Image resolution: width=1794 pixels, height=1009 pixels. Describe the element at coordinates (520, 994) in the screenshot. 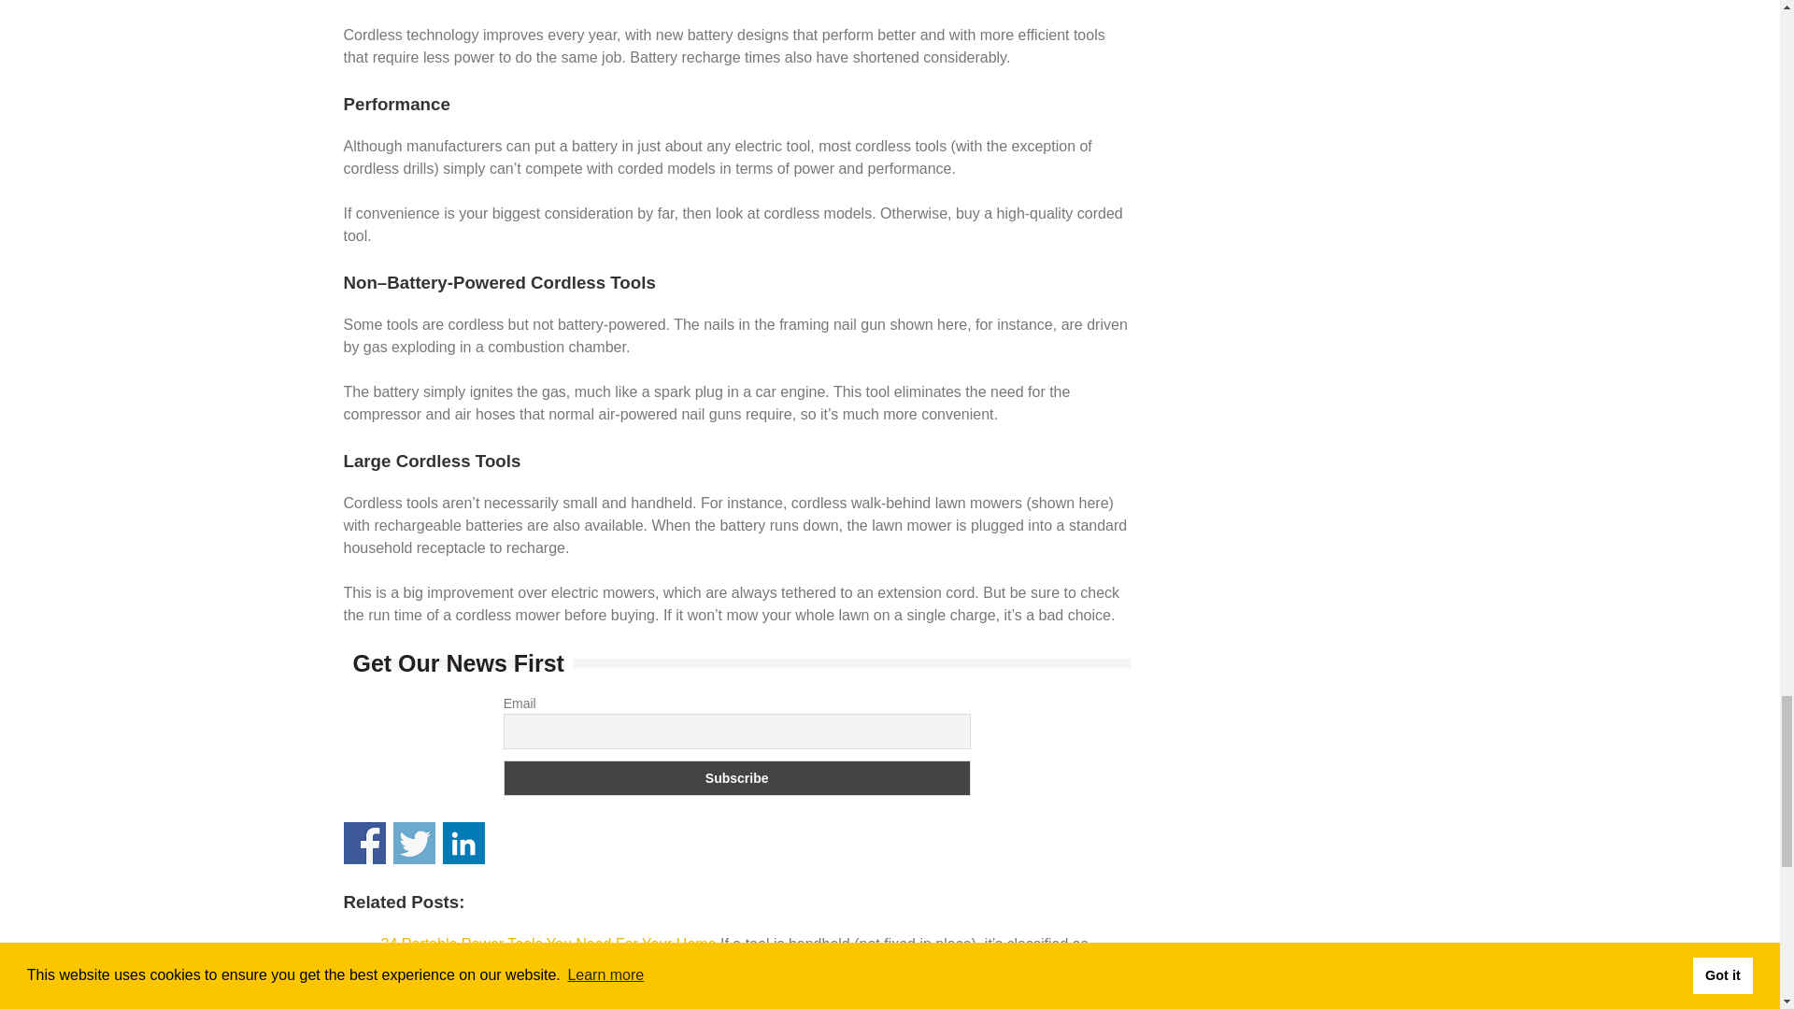

I see `12 Most Used Stationary Power Tools List` at that location.